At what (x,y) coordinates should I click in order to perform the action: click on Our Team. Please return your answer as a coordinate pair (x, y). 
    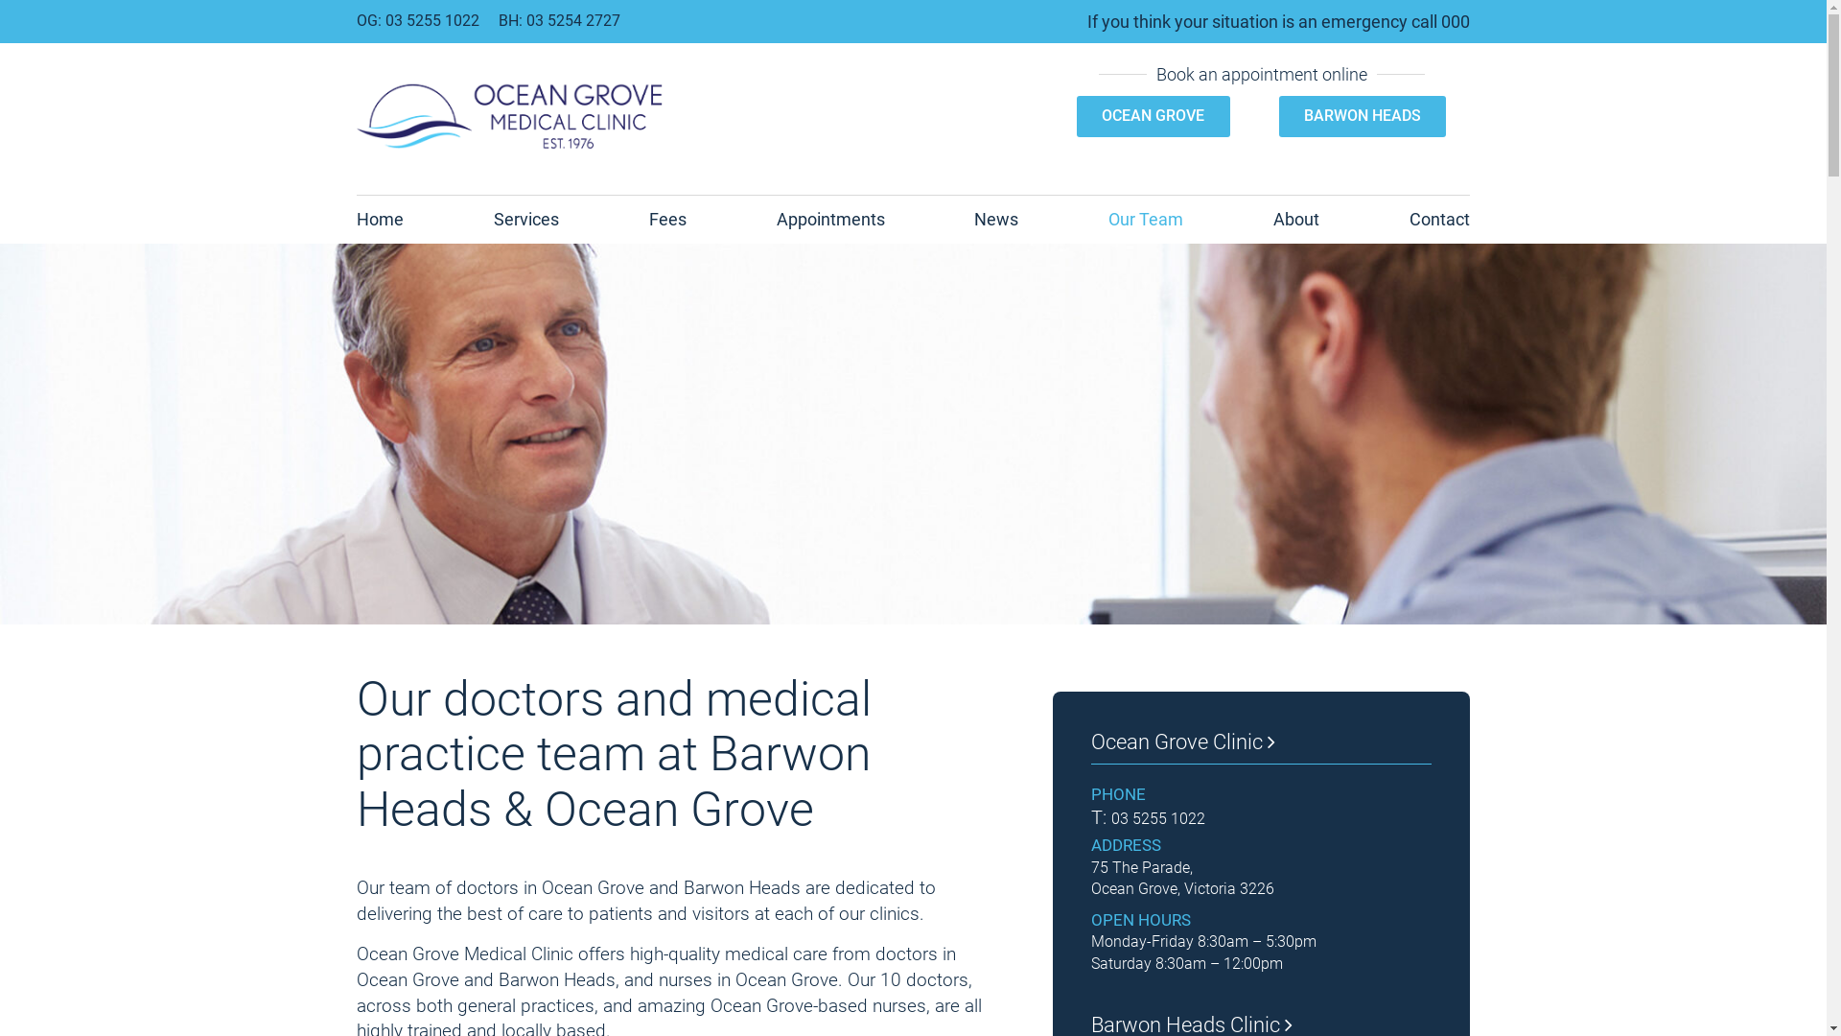
    Looking at the image, I should click on (1146, 220).